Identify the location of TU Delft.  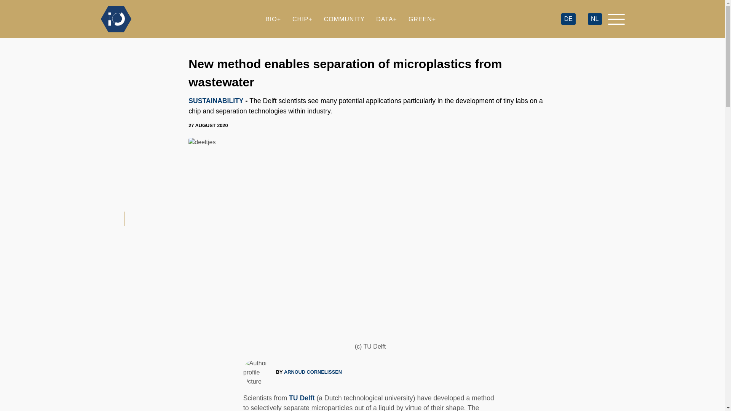
(302, 398).